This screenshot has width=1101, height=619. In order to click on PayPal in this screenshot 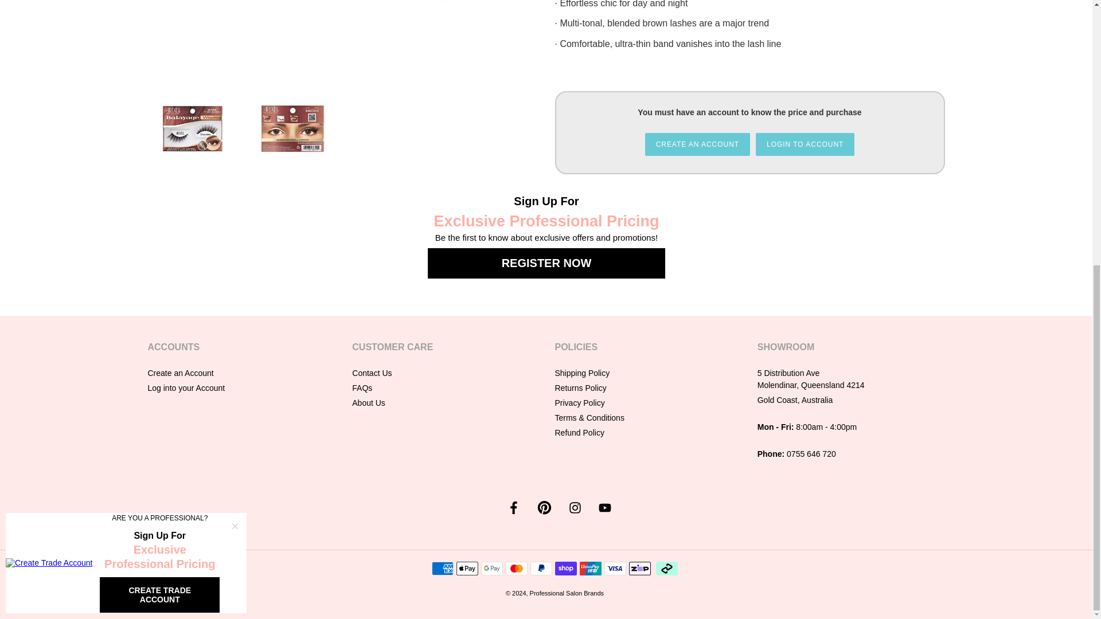, I will do `click(541, 569)`.